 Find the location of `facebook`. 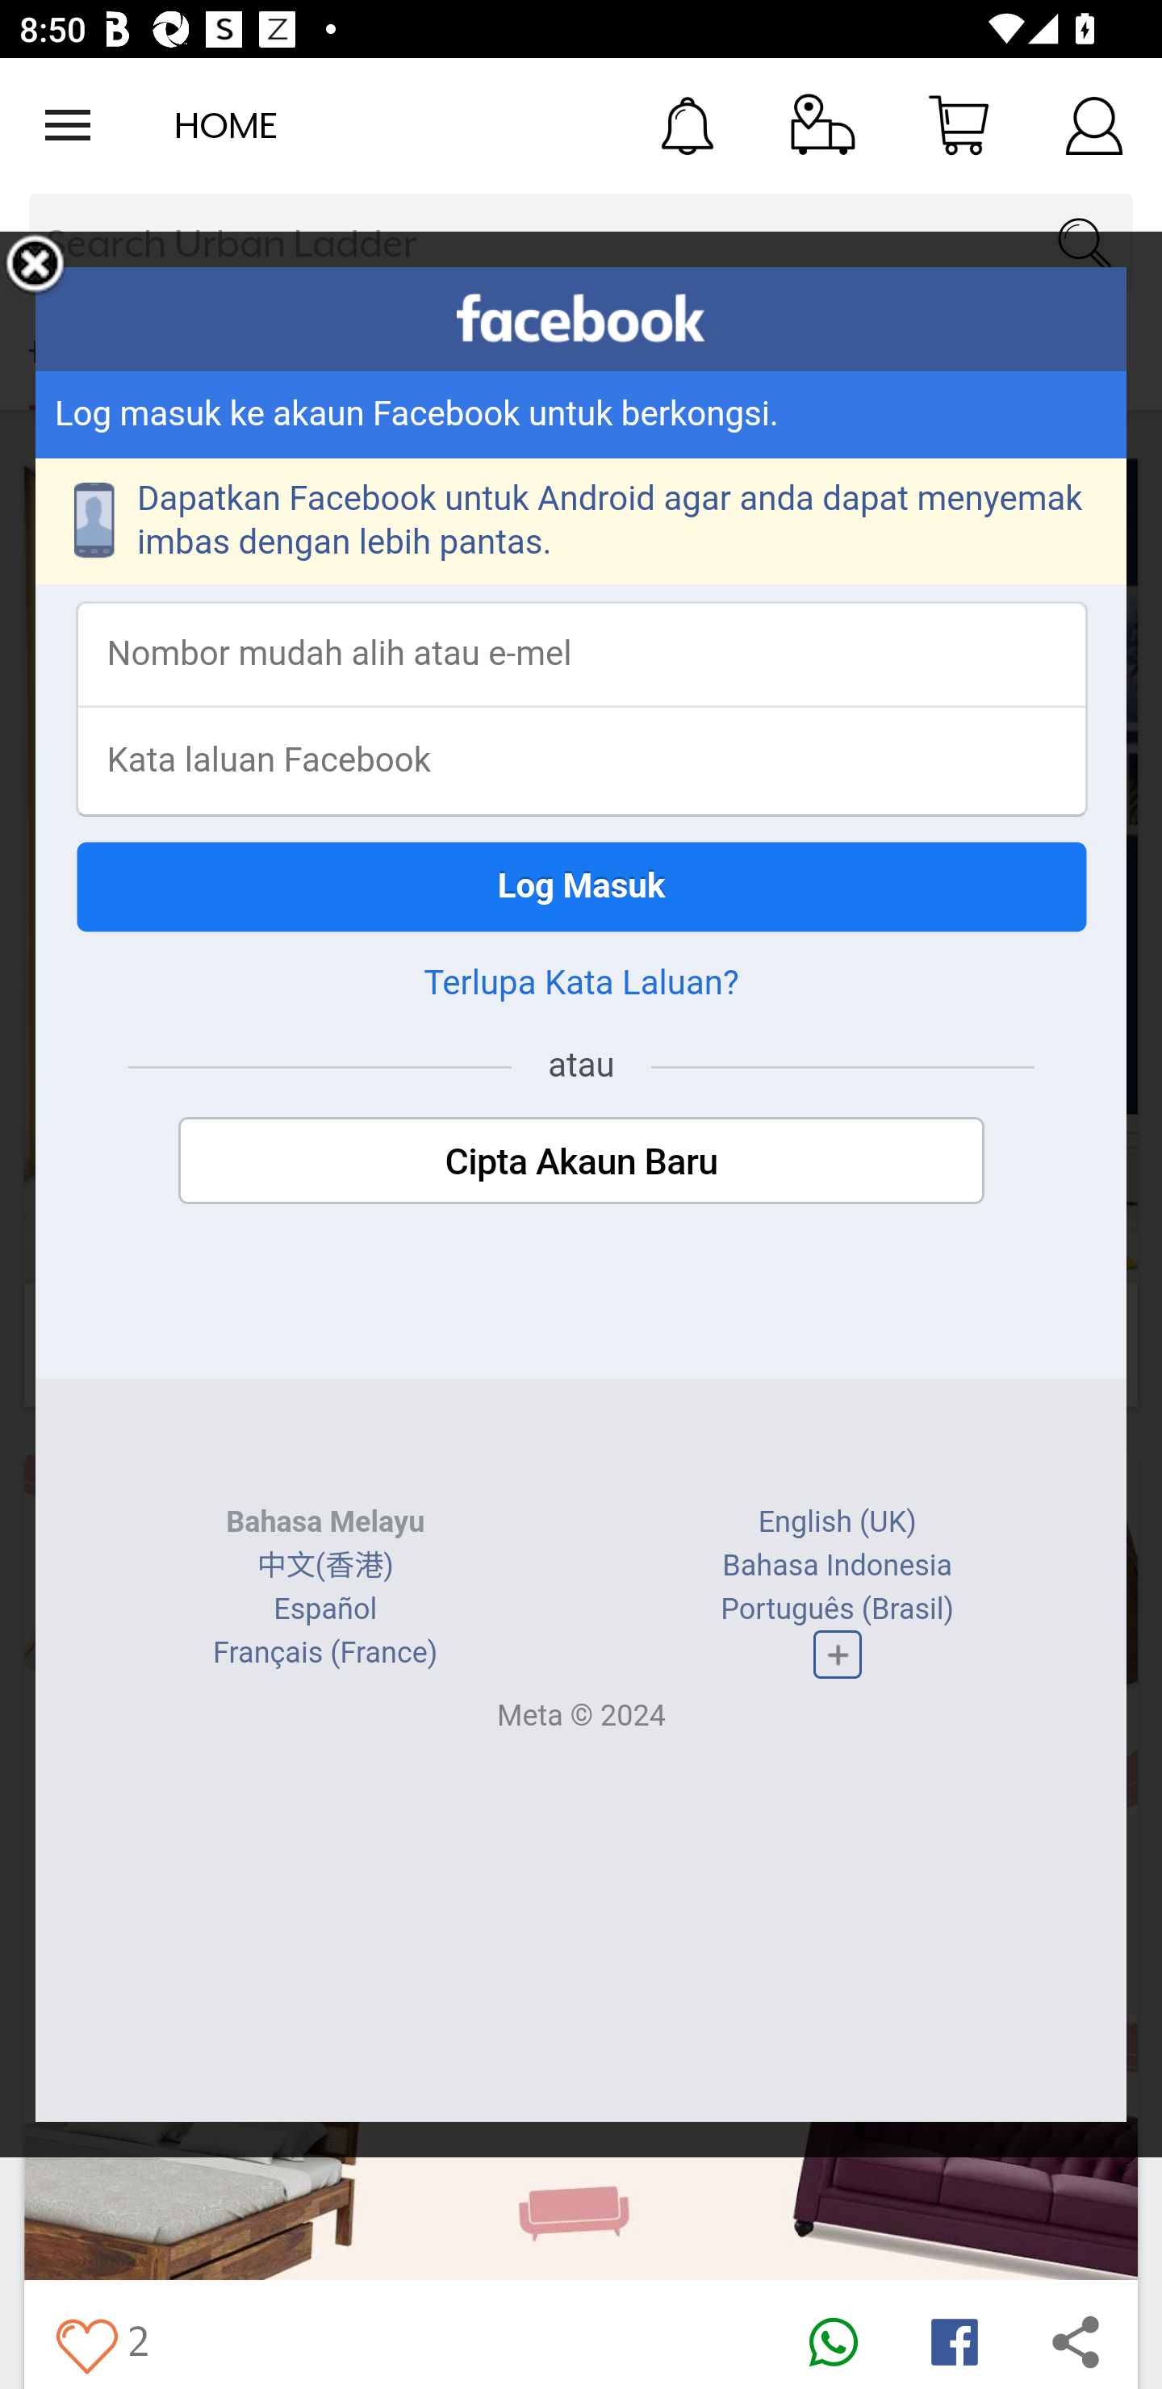

facebook is located at coordinates (581, 318).